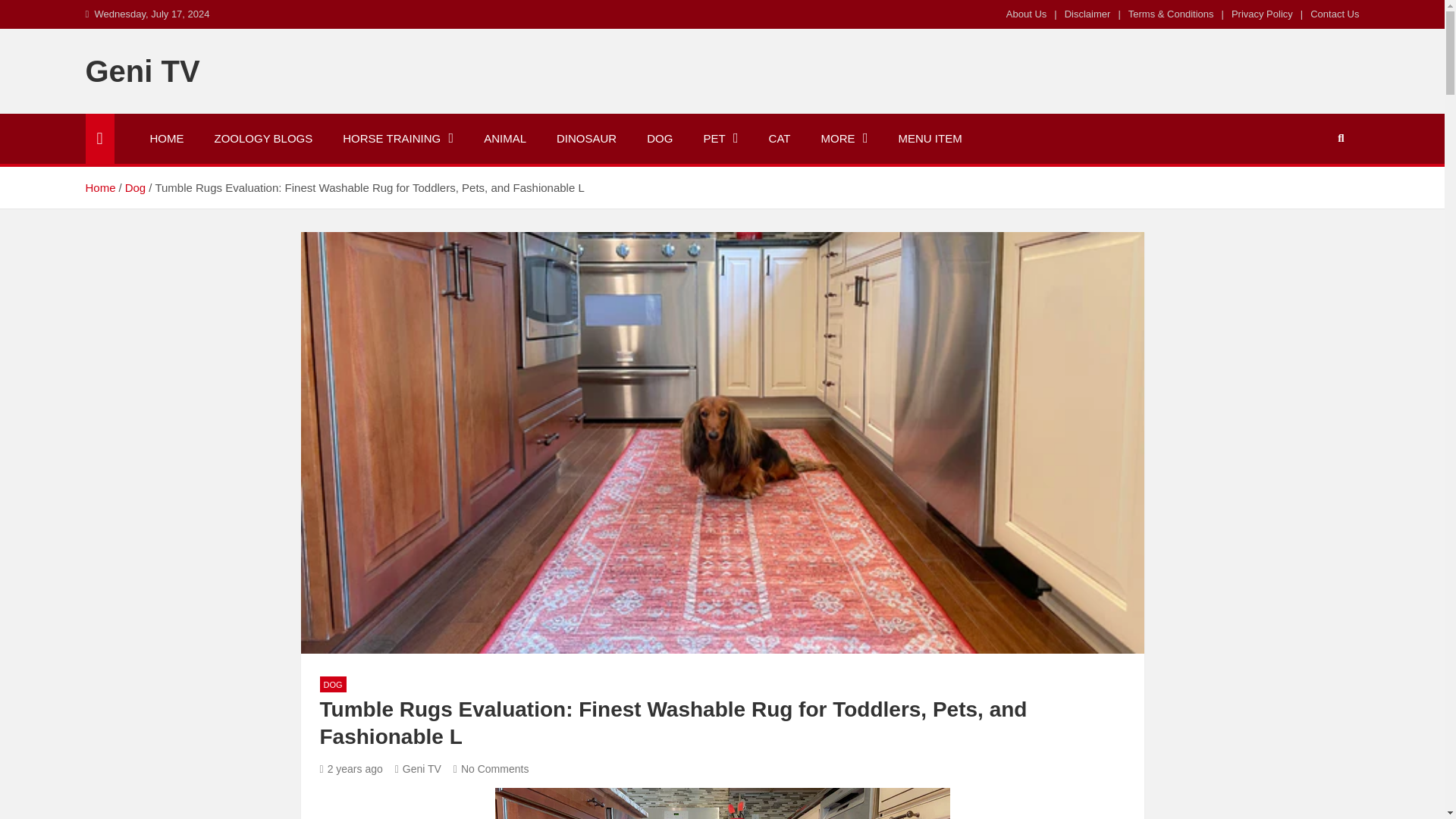  Describe the element at coordinates (720, 139) in the screenshot. I see `PET` at that location.